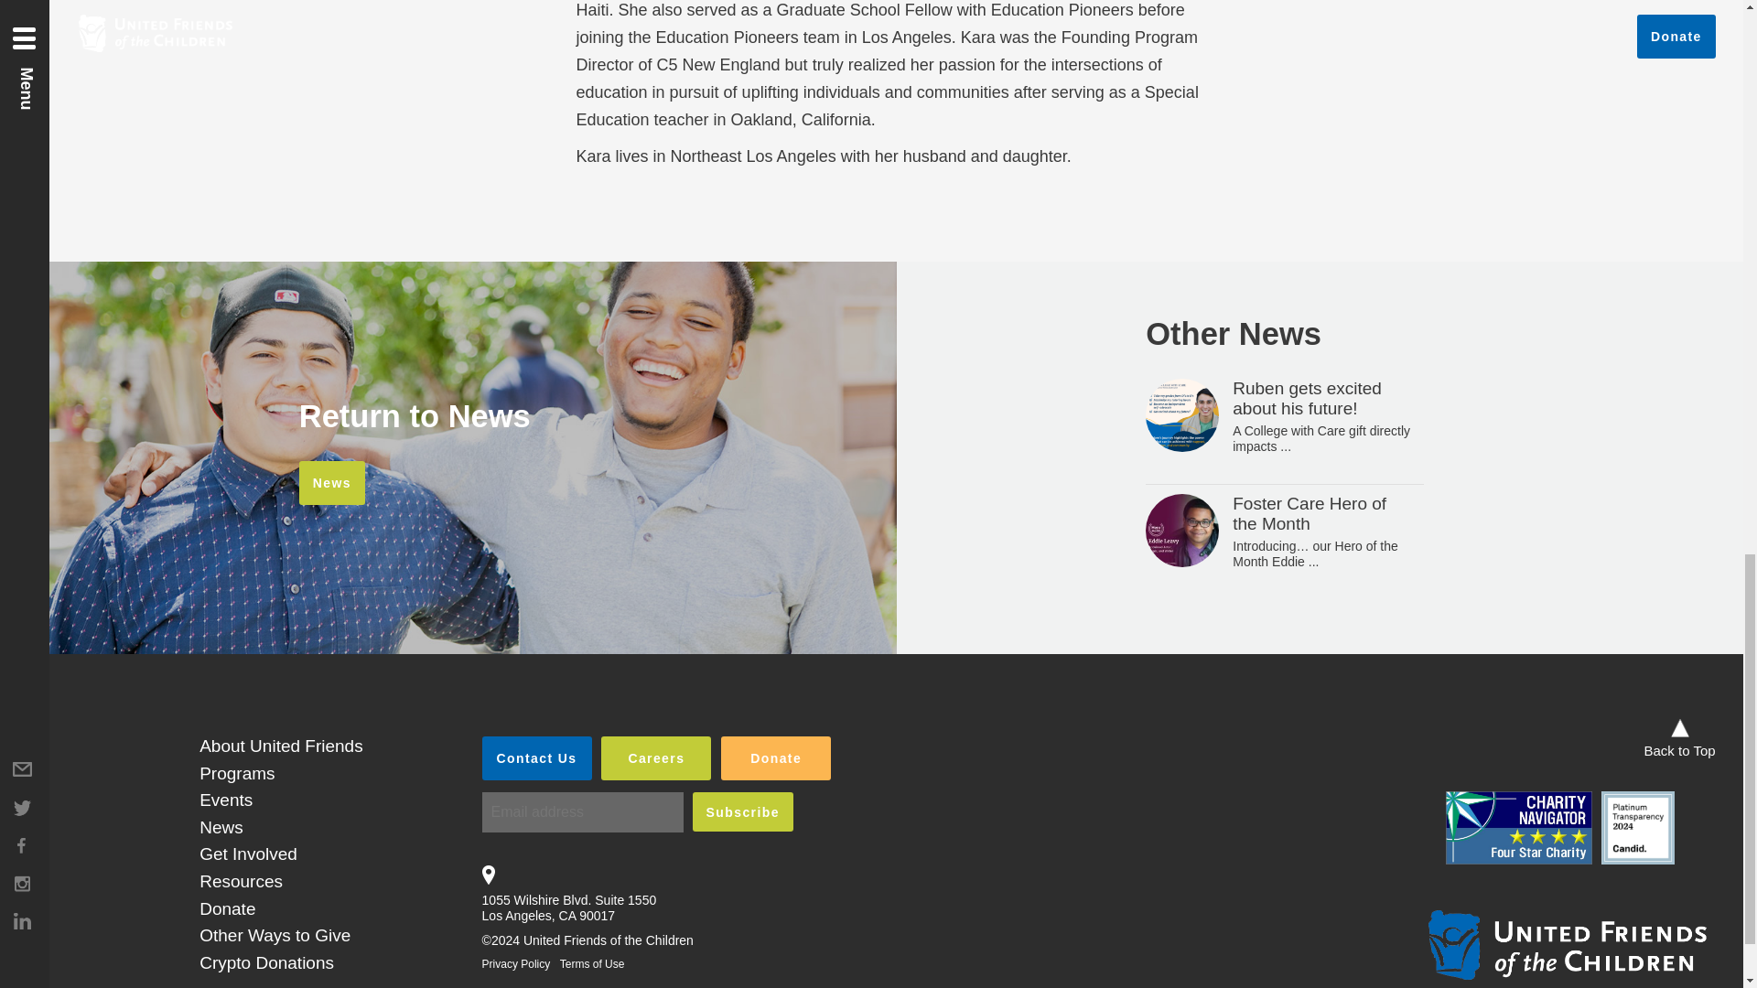 The width and height of the screenshot is (1757, 988). What do you see at coordinates (331, 483) in the screenshot?
I see `News` at bounding box center [331, 483].